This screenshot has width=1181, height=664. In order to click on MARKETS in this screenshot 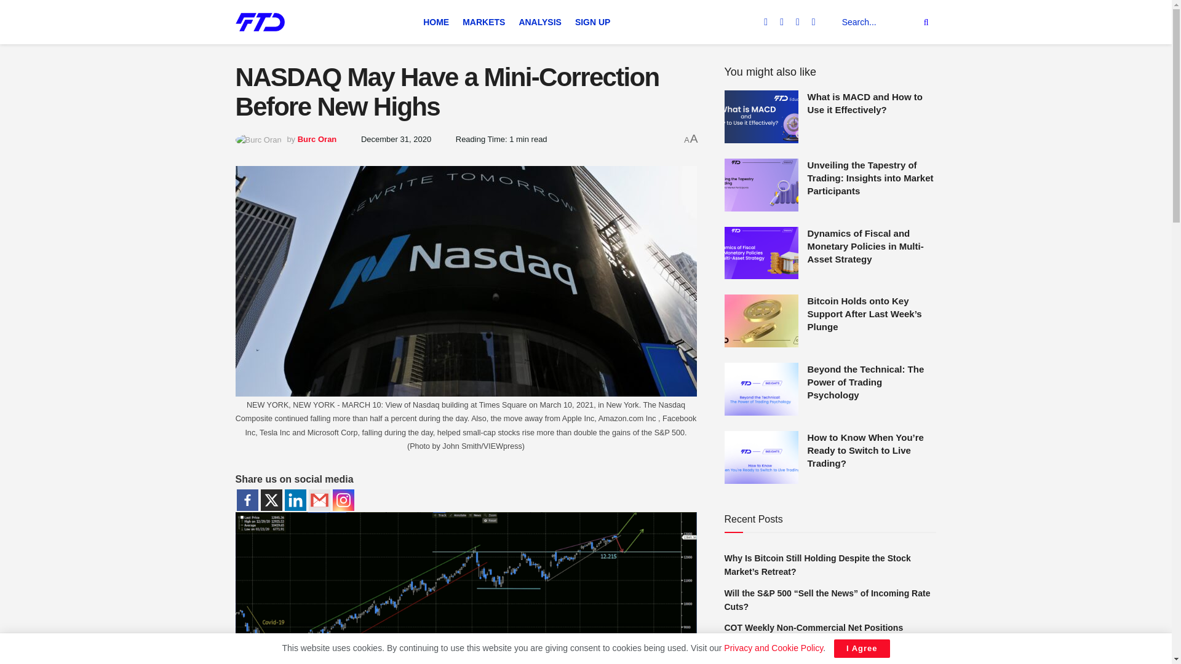, I will do `click(483, 22)`.